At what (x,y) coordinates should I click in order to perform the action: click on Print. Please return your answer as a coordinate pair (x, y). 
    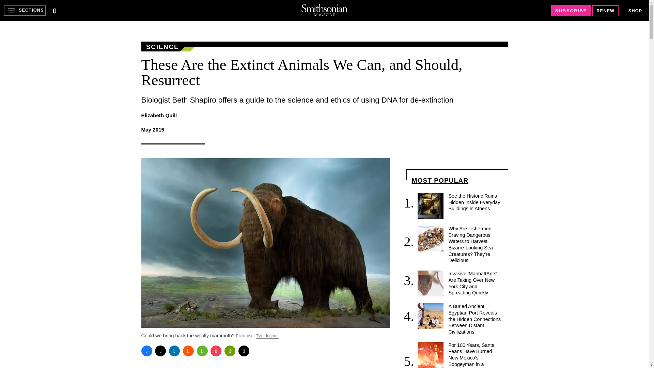
    Looking at the image, I should click on (230, 351).